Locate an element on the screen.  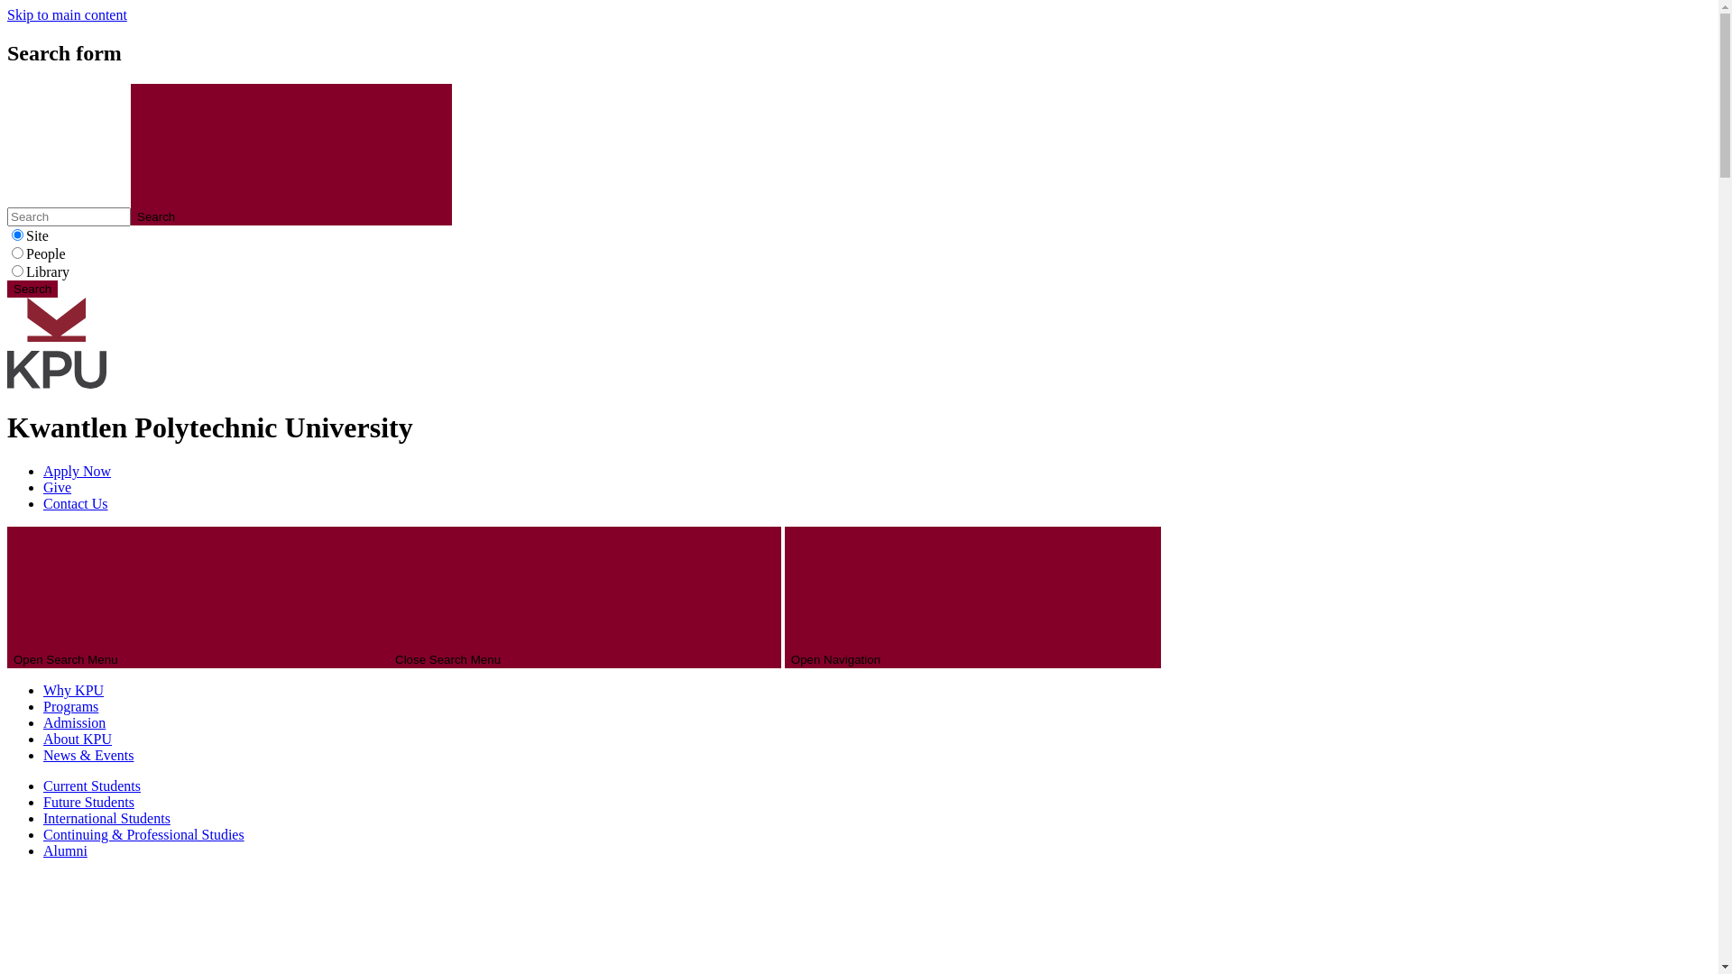
Search is located at coordinates (32, 289).